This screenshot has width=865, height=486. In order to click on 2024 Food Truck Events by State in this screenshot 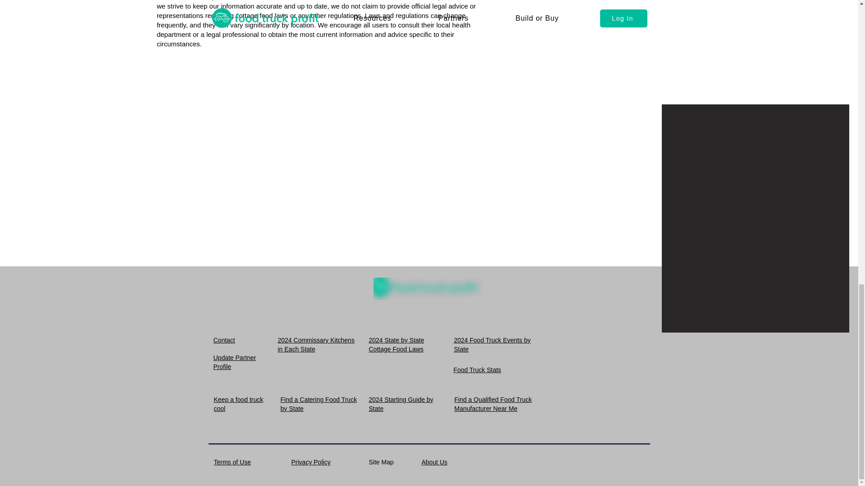, I will do `click(492, 345)`.